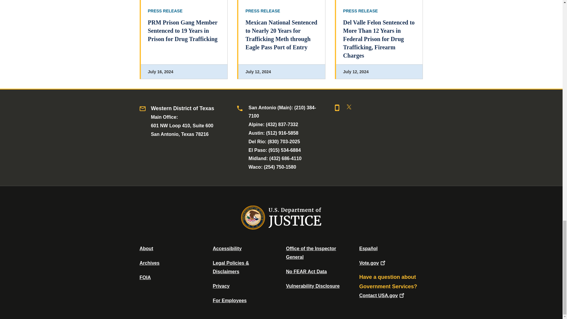 The height and width of the screenshot is (319, 567). What do you see at coordinates (146, 248) in the screenshot?
I see `About DOJ` at bounding box center [146, 248].